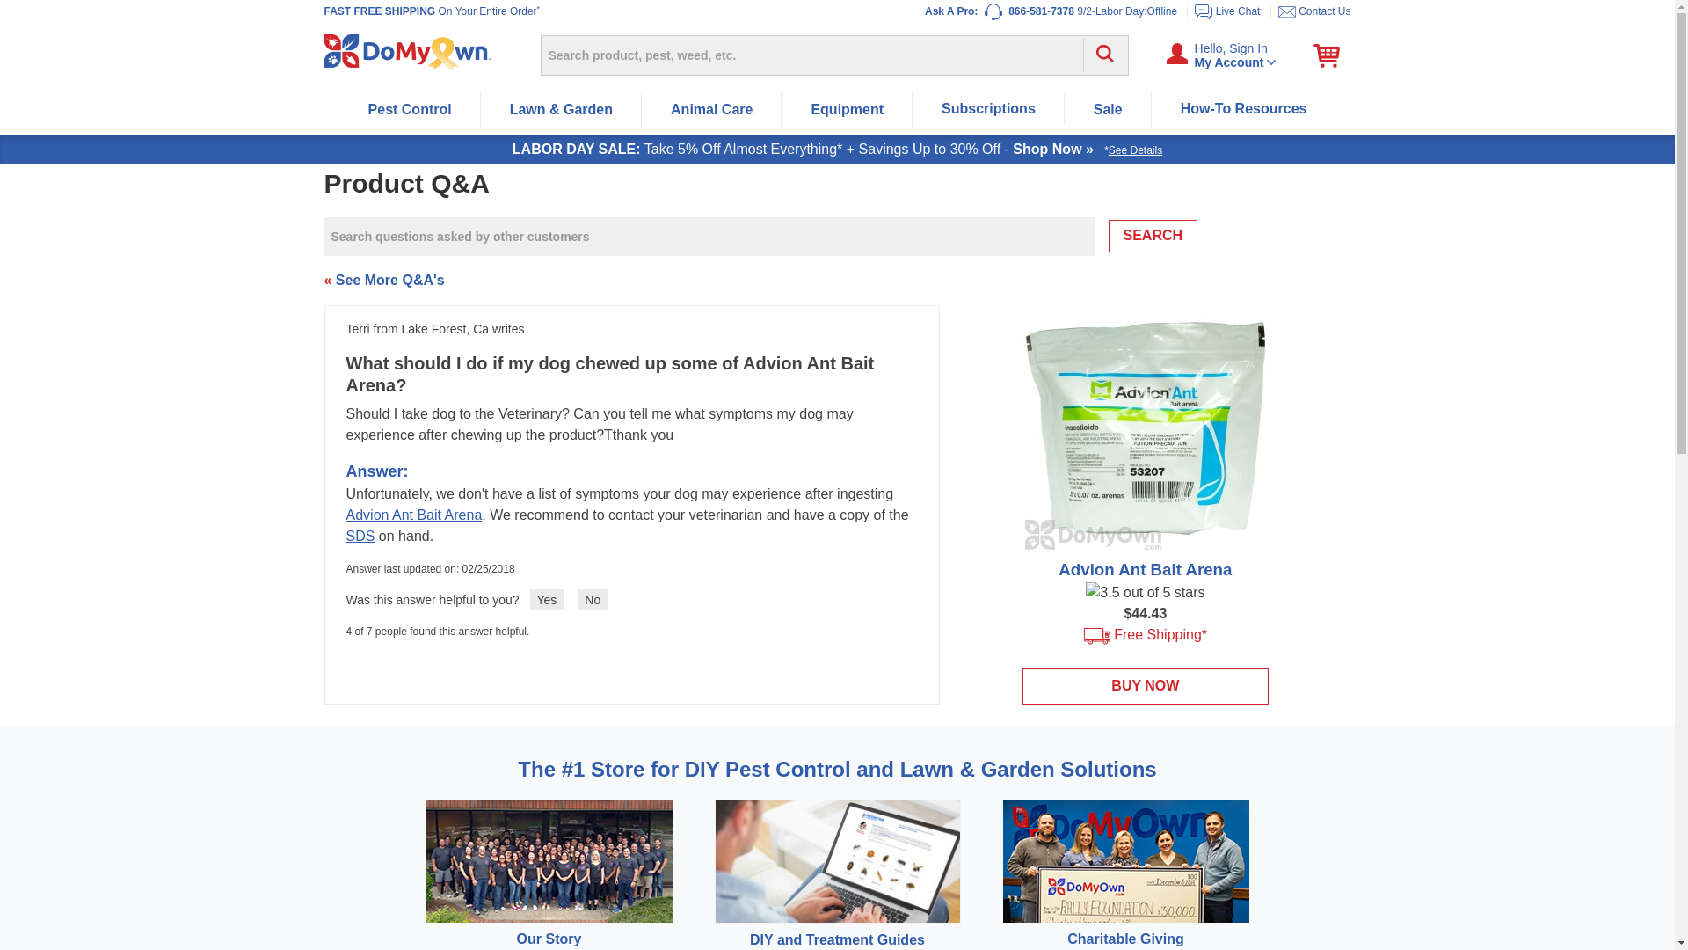  Describe the element at coordinates (430, 11) in the screenshot. I see `Sale` at that location.